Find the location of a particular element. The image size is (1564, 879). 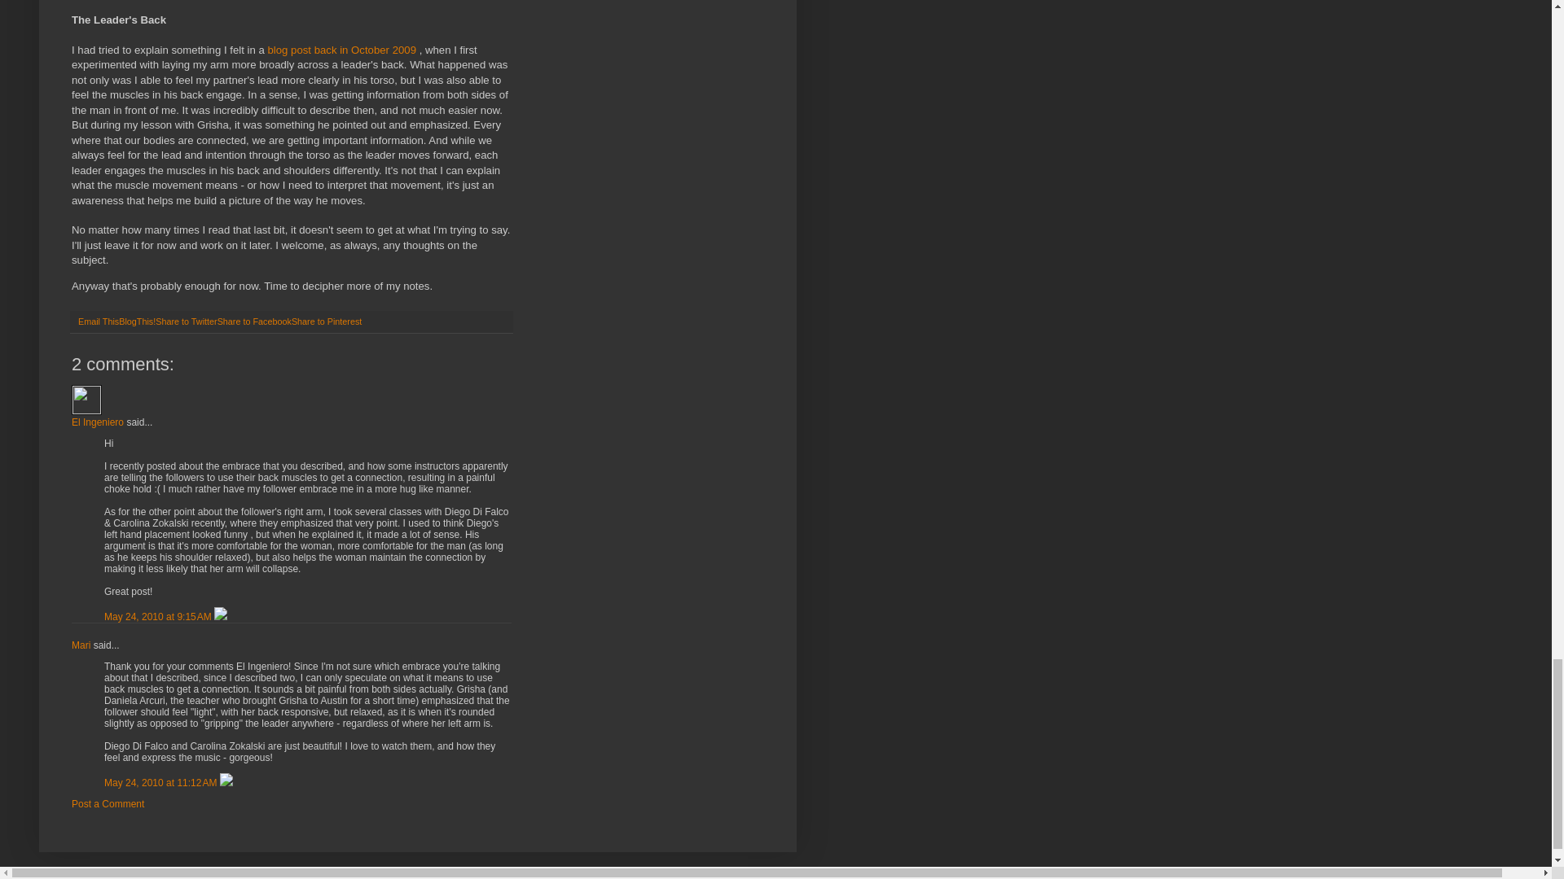

BlogThis! is located at coordinates (137, 321).